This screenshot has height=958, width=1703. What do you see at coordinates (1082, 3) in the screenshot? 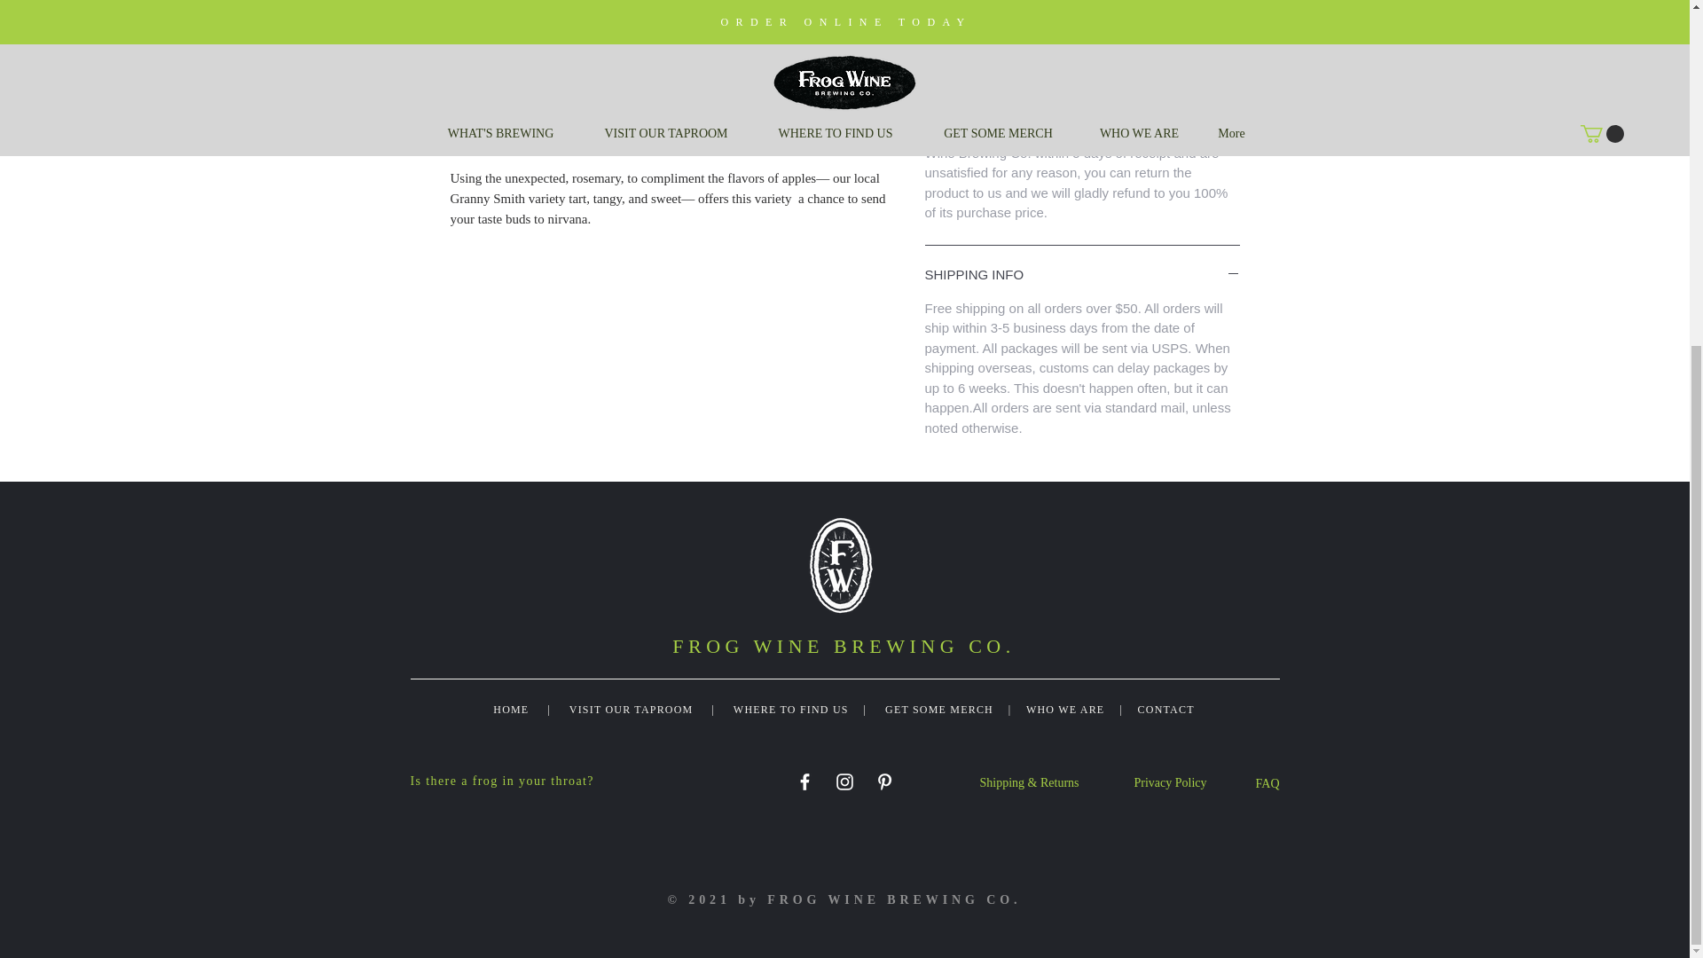
I see `ADD TO CART` at bounding box center [1082, 3].